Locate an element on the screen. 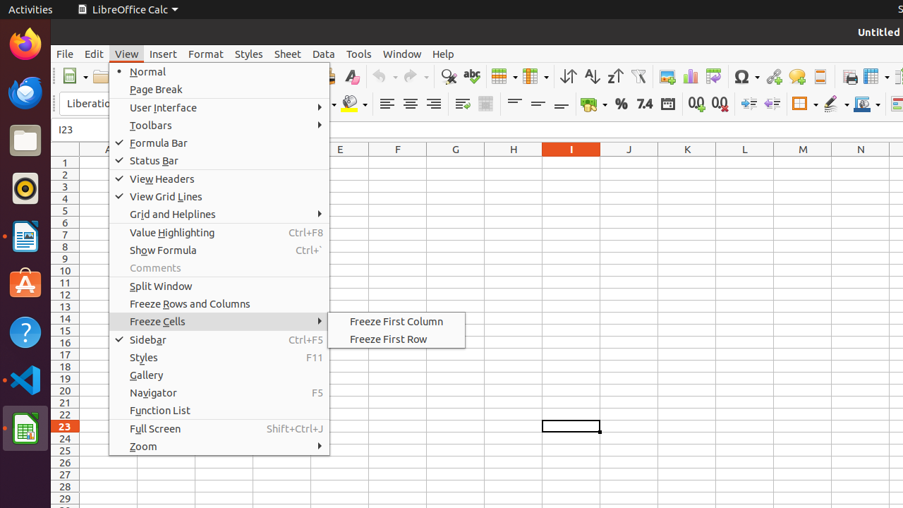 This screenshot has width=903, height=508. Merge and Center Cells is located at coordinates (485, 104).